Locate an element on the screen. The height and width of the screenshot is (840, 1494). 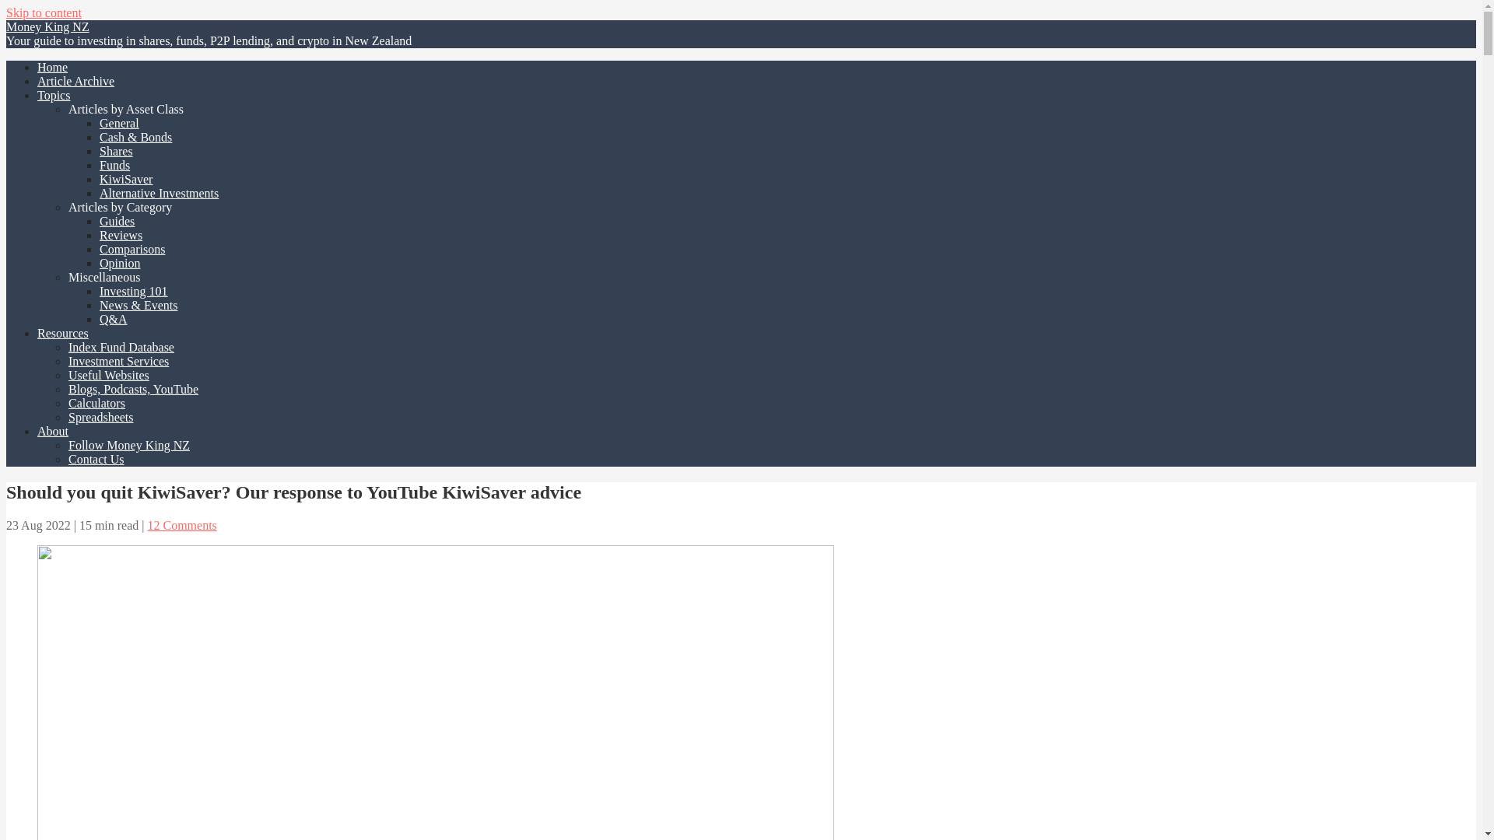
Skip to content is located at coordinates (44, 12).